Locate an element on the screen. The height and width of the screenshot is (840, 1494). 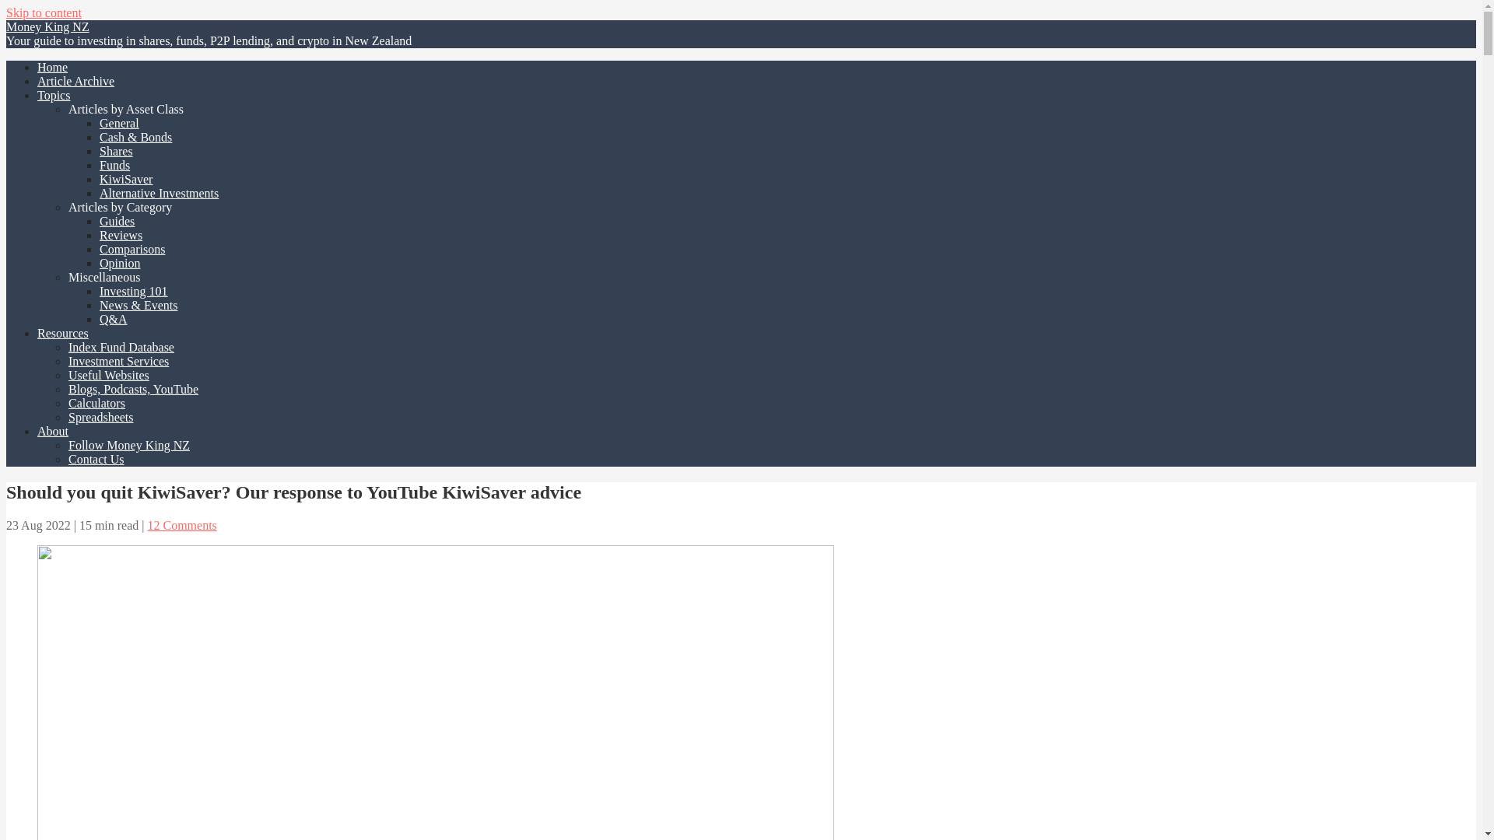
Skip to content is located at coordinates (44, 12).